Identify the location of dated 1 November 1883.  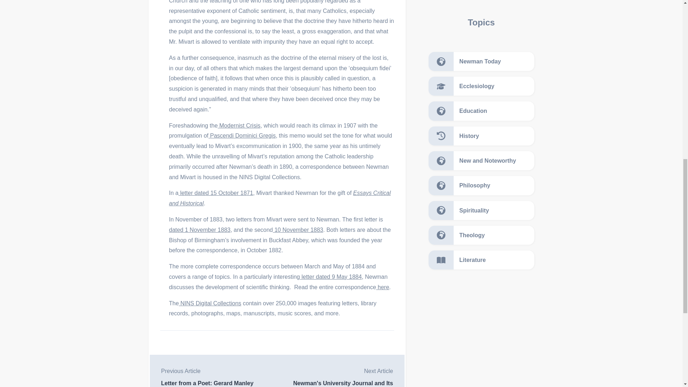
(200, 230).